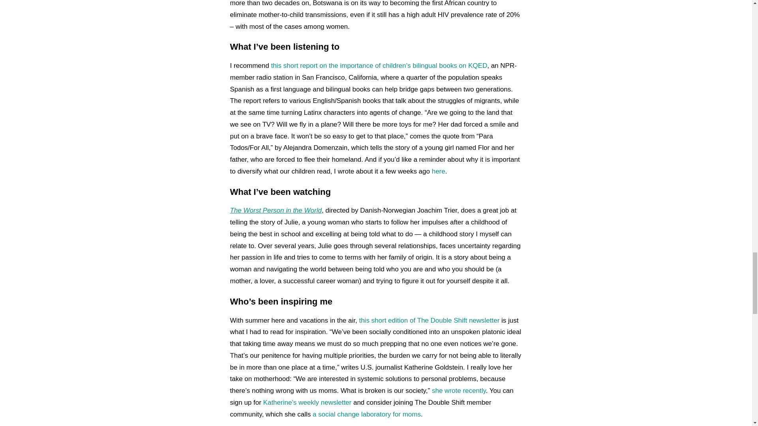 The height and width of the screenshot is (426, 758). What do you see at coordinates (276, 210) in the screenshot?
I see `The Worst Person in the World` at bounding box center [276, 210].